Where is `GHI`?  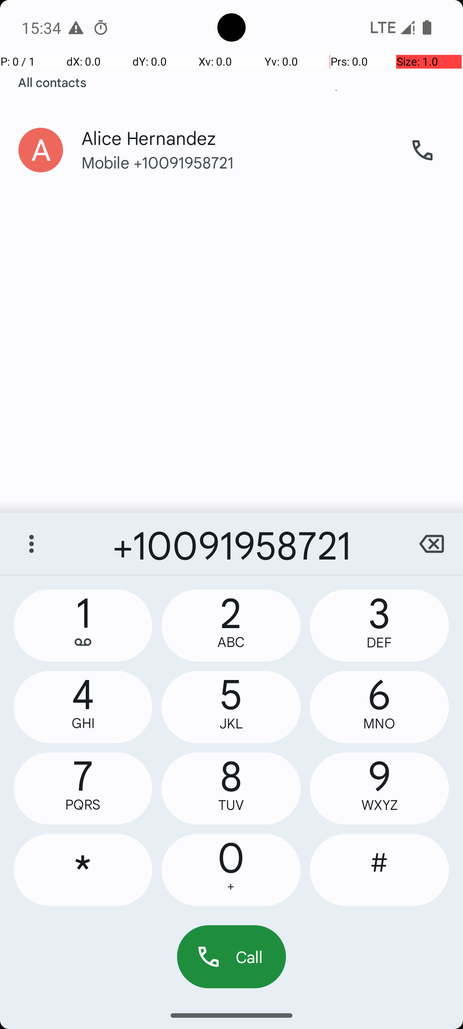 GHI is located at coordinates (83, 723).